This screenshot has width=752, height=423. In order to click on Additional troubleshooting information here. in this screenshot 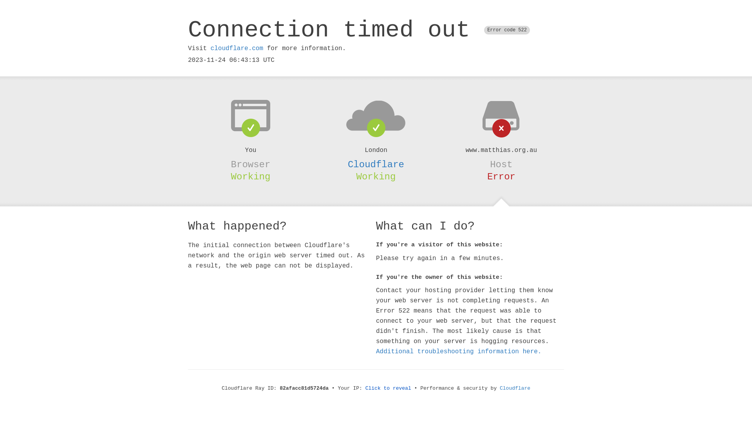, I will do `click(459, 352)`.